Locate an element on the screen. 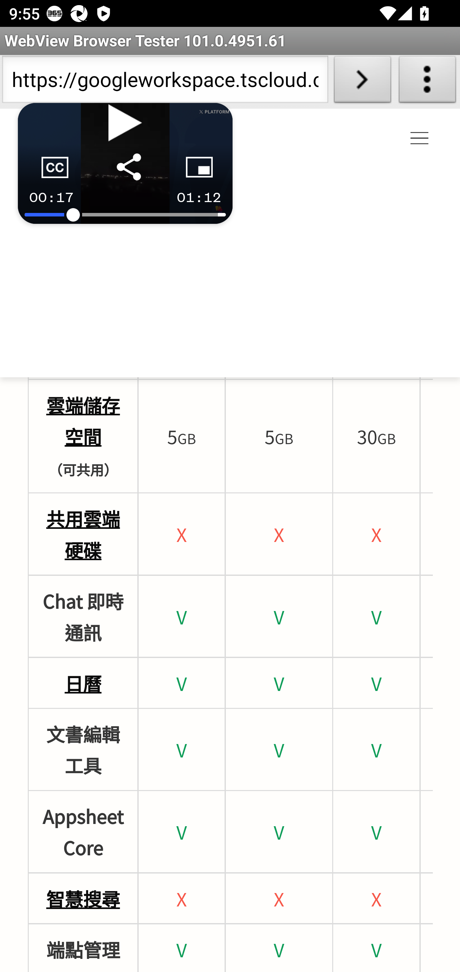  共用雲端硬碟 is located at coordinates (83, 534).